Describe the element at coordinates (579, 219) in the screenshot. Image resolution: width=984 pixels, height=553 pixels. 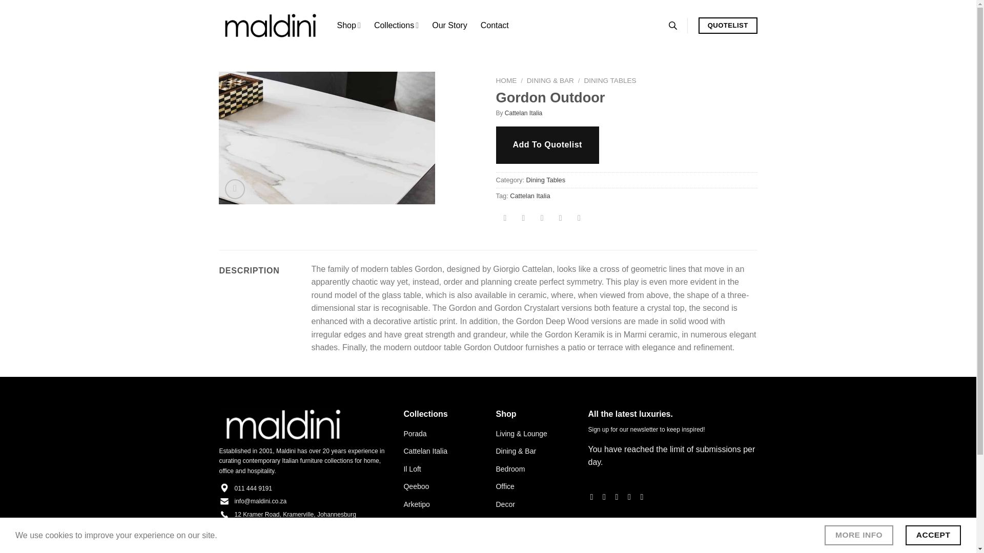
I see `Share on LinkedIn` at that location.